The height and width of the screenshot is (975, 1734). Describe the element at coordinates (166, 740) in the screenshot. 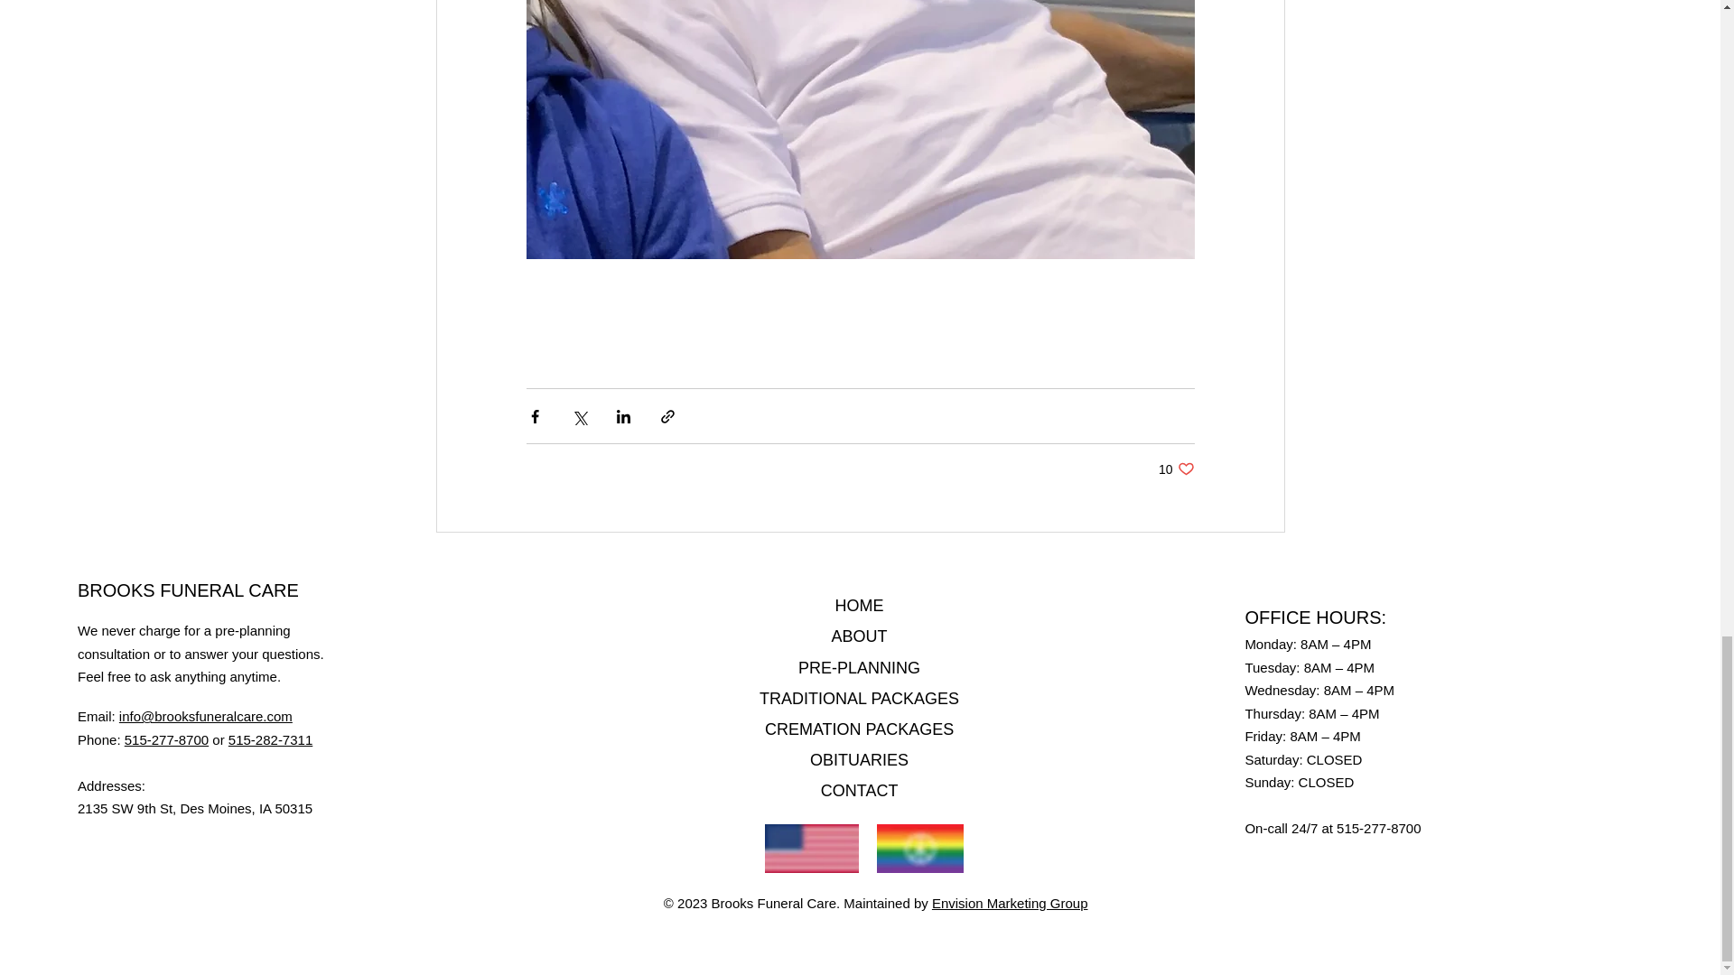

I see `515-277-8700` at that location.